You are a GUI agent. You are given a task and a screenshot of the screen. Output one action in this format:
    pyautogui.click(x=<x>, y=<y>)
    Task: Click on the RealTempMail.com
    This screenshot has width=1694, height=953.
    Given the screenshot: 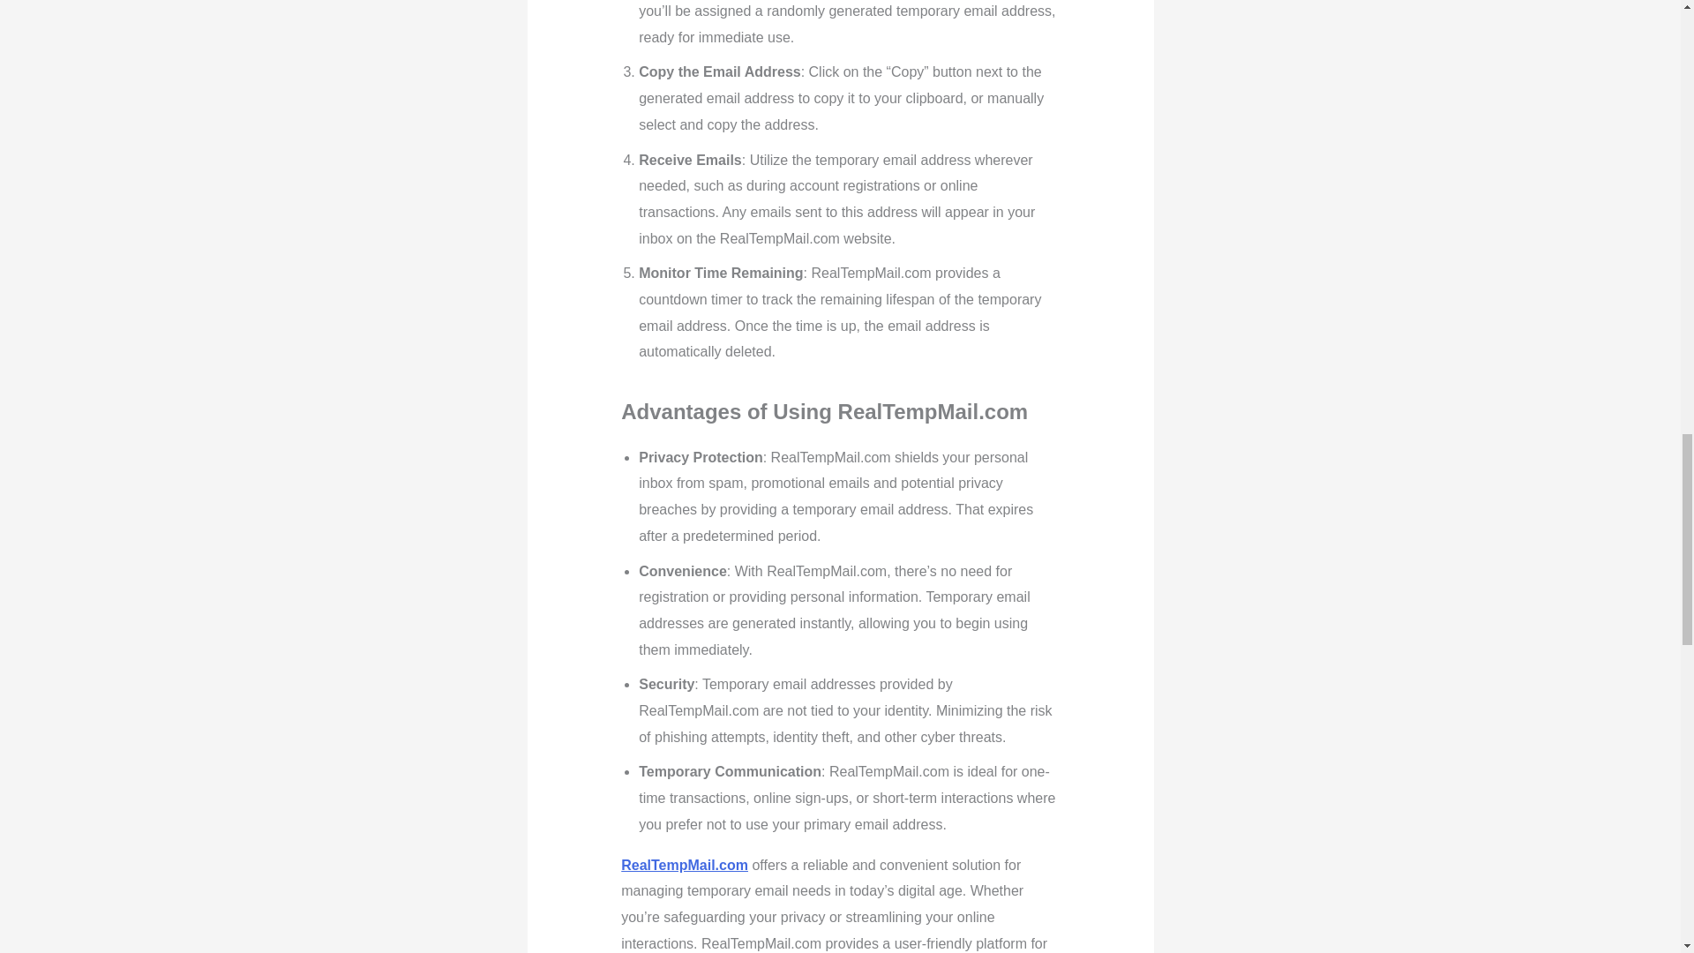 What is the action you would take?
    pyautogui.click(x=685, y=865)
    